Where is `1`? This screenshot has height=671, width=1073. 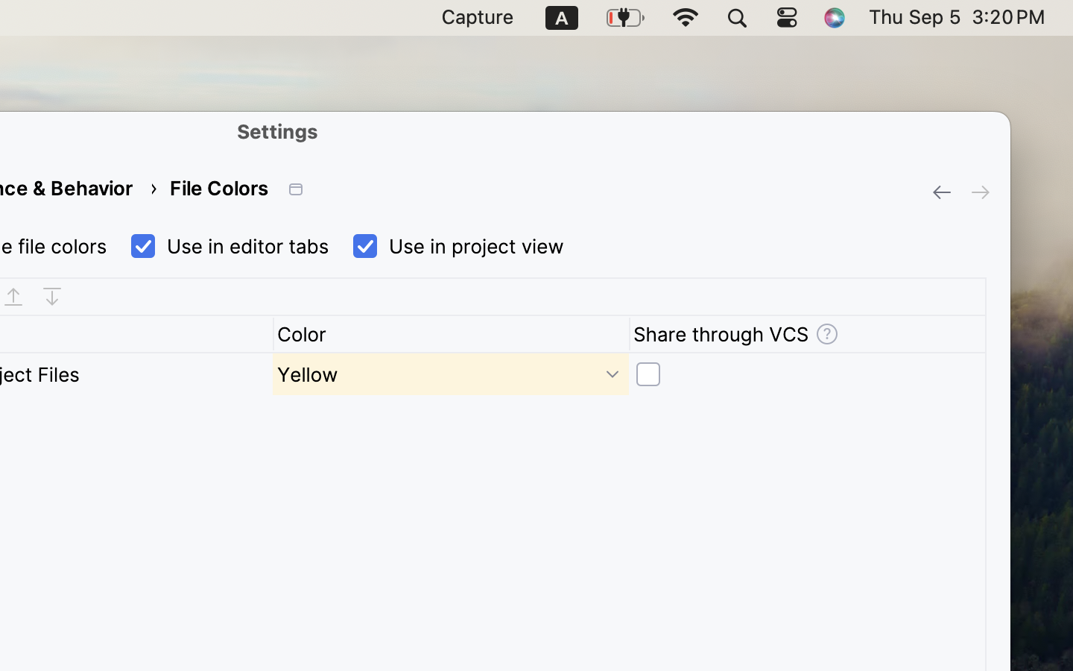 1 is located at coordinates (455, 247).